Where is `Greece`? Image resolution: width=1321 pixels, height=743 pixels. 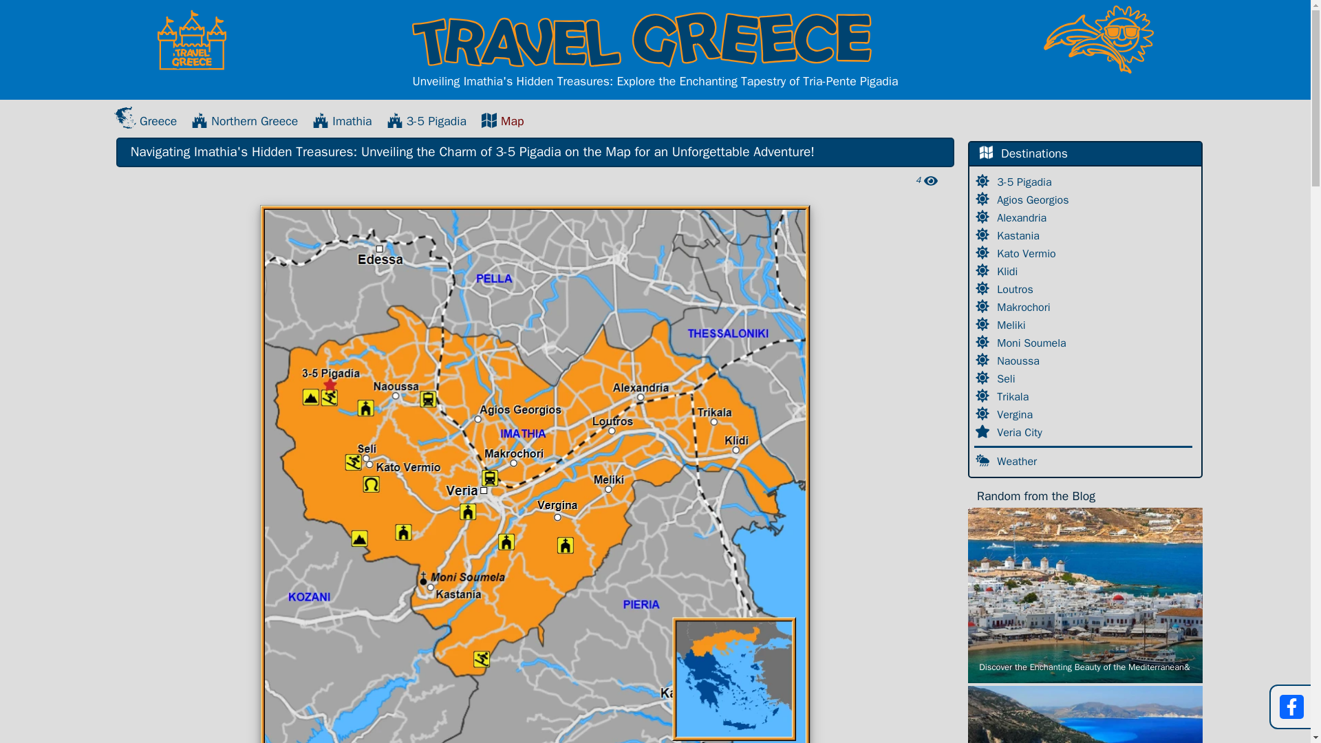 Greece is located at coordinates (145, 121).